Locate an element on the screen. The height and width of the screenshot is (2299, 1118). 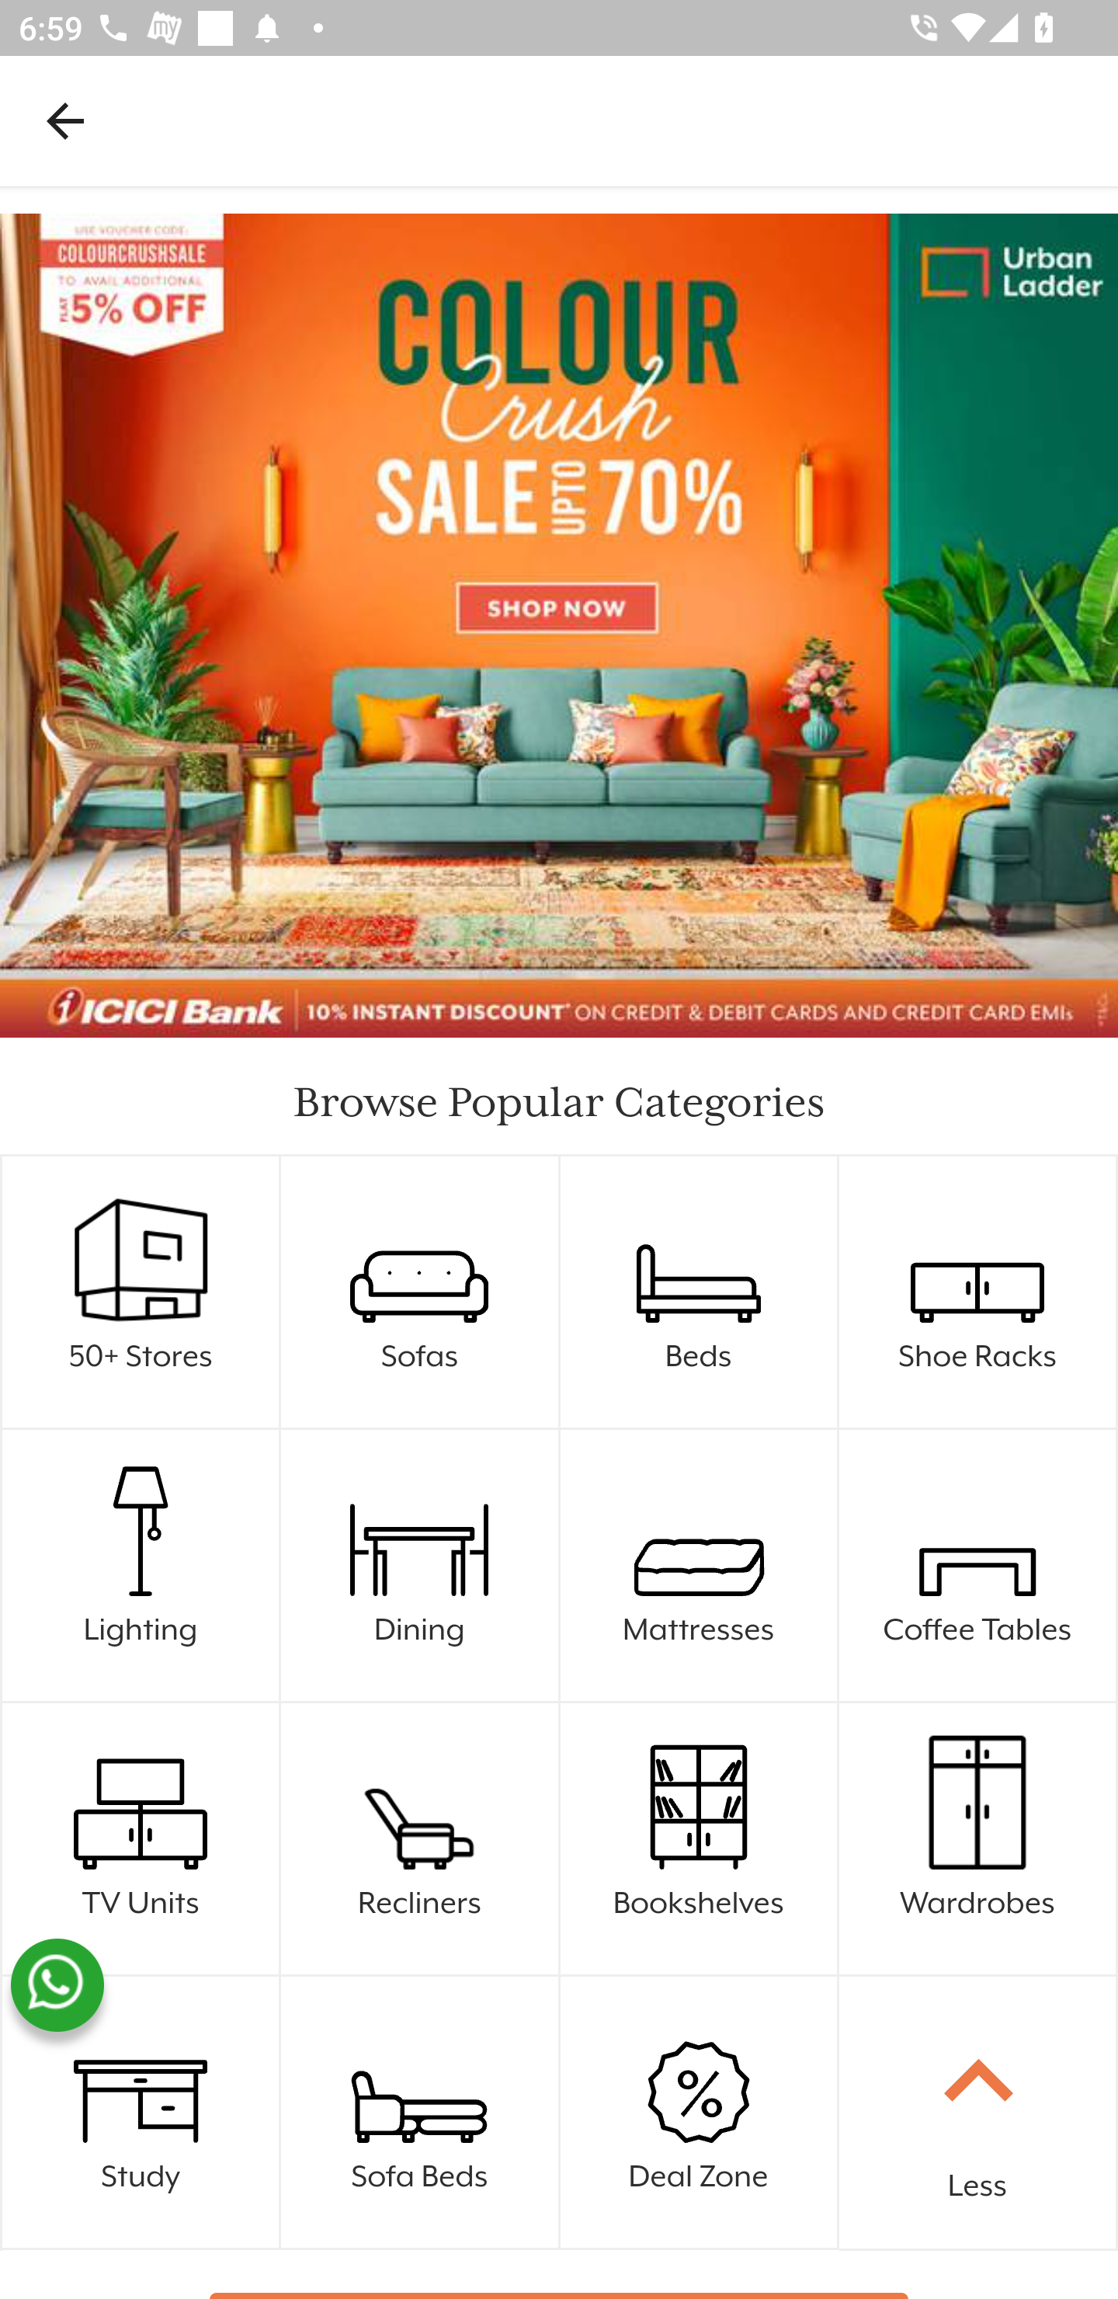
Wardrobes Wardrobes Wardrobes Wardrobes is located at coordinates (978, 1839).